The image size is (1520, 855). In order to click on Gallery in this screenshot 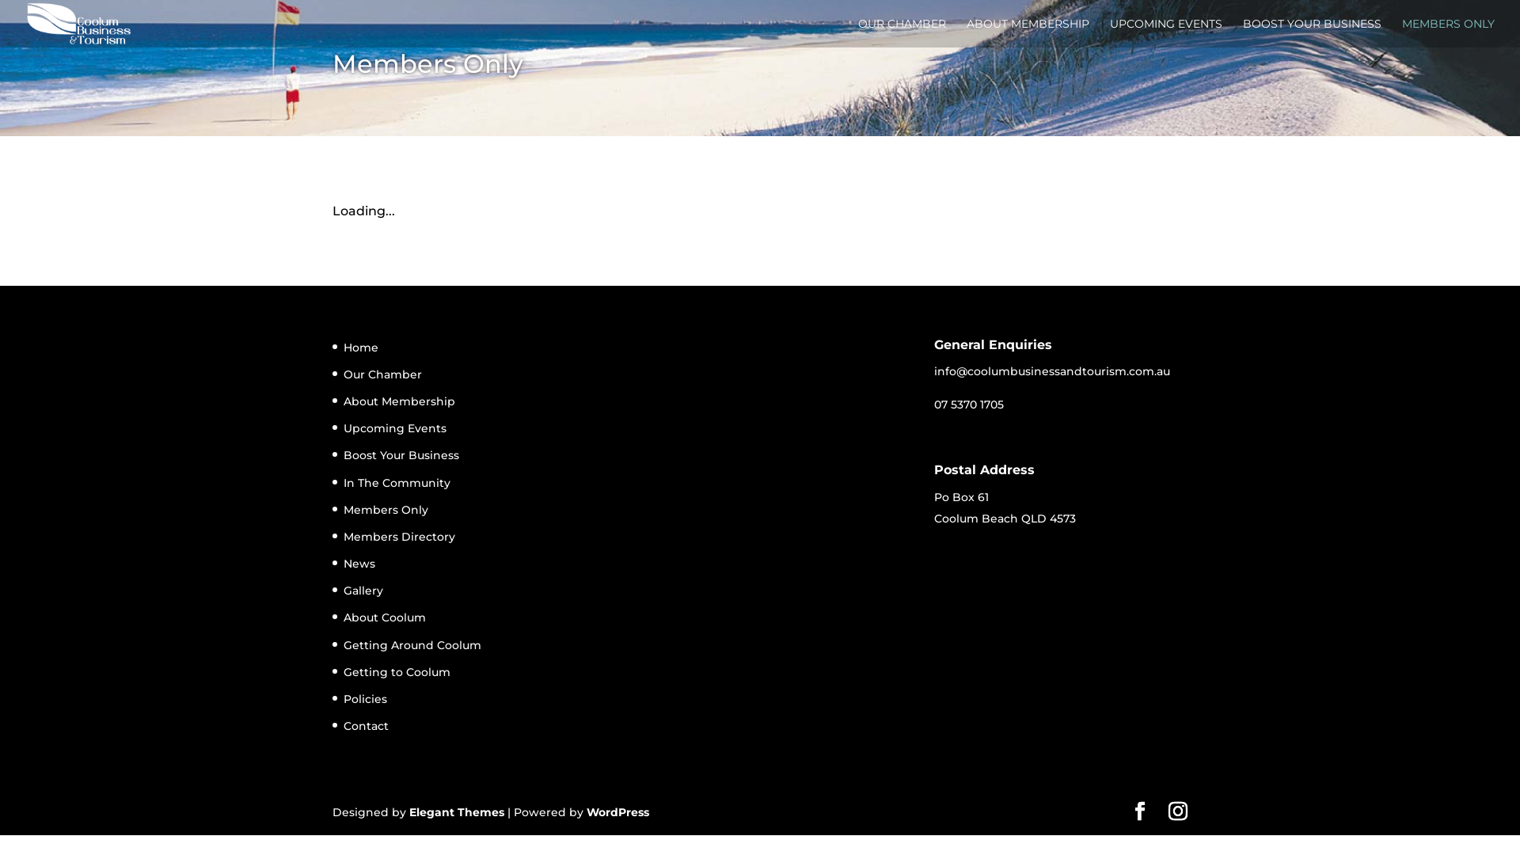, I will do `click(363, 591)`.